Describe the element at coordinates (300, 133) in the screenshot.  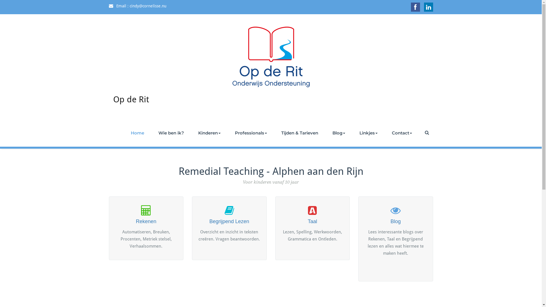
I see `Tijden & Tarieven` at that location.